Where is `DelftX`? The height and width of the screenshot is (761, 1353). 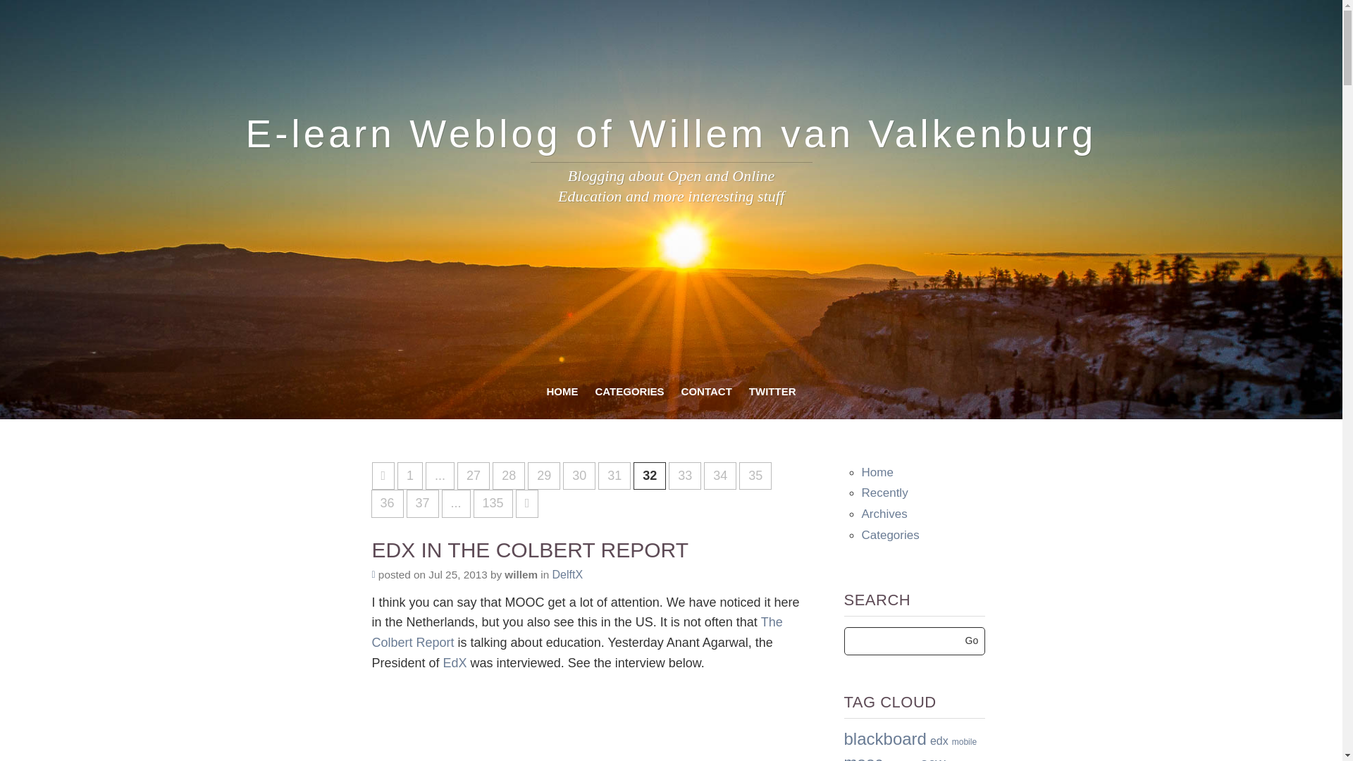 DelftX is located at coordinates (567, 574).